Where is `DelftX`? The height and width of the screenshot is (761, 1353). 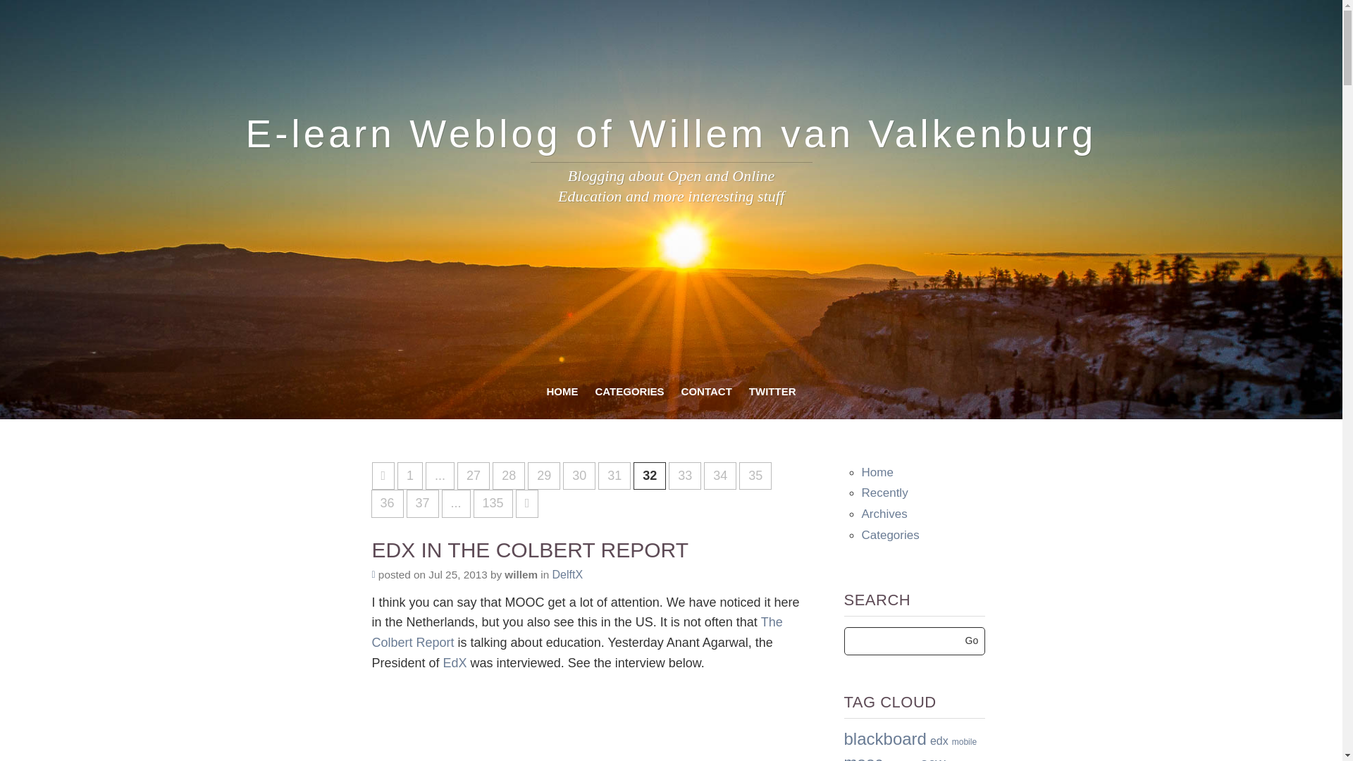 DelftX is located at coordinates (567, 574).